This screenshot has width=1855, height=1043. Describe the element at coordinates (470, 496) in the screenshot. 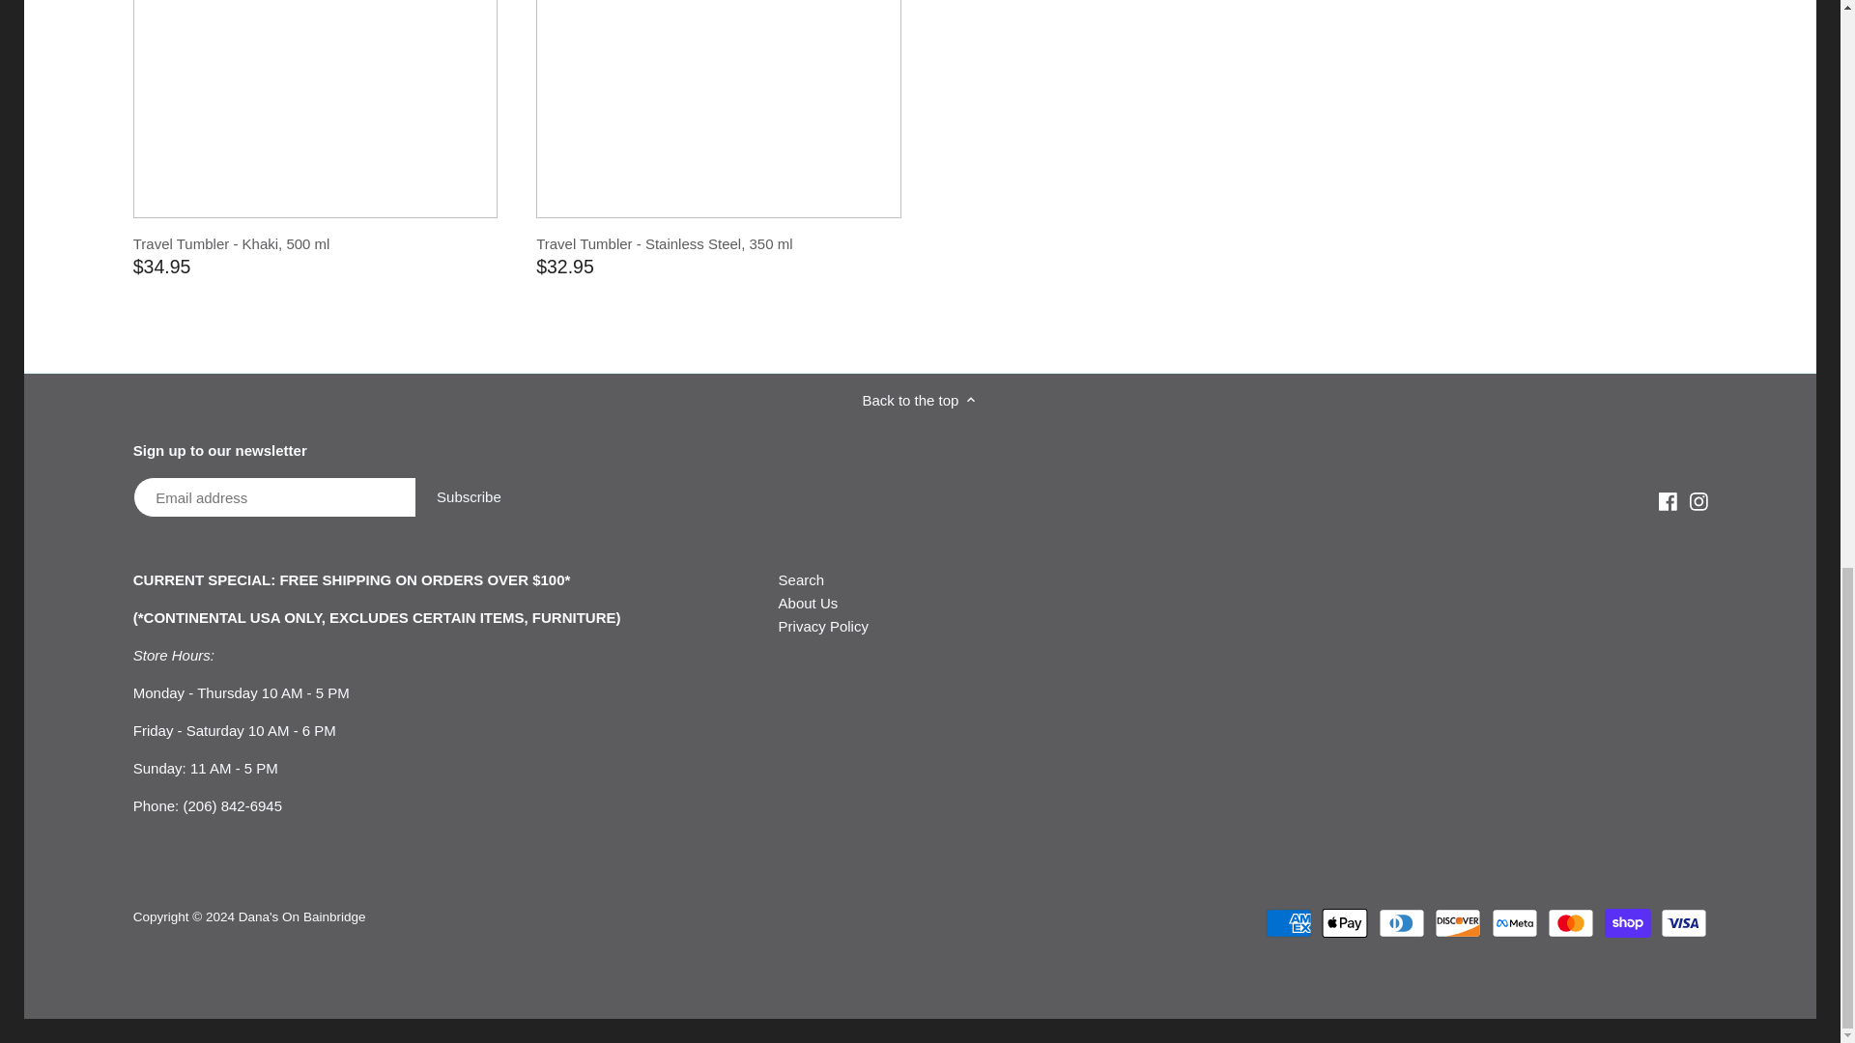

I see `Subscribe` at that location.